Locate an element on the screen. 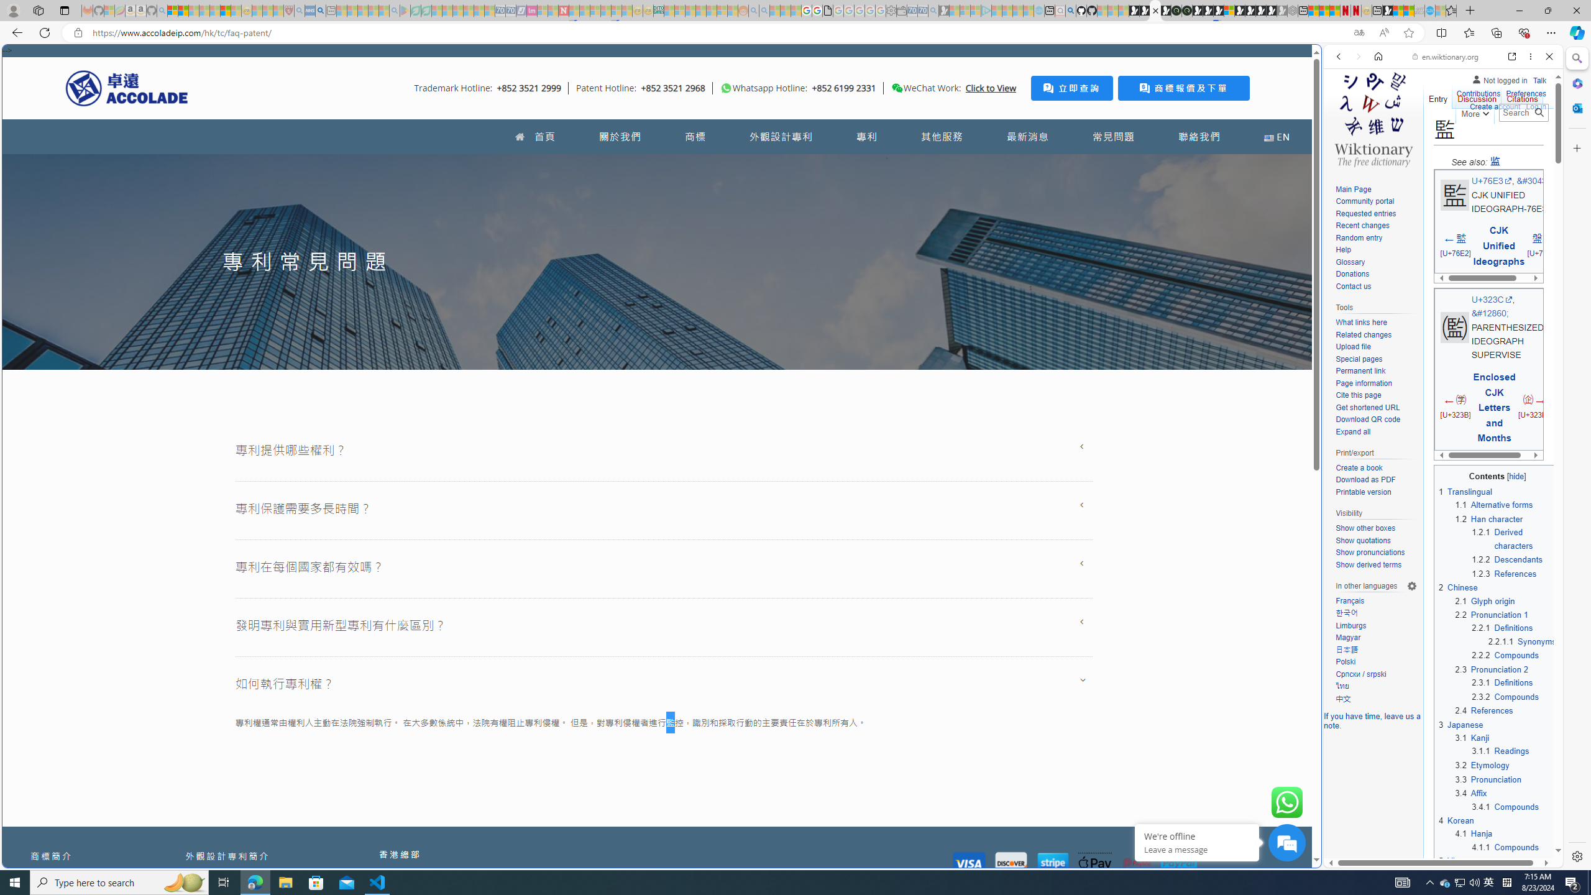 This screenshot has height=895, width=1591. 1.2.3 References is located at coordinates (1504, 573).